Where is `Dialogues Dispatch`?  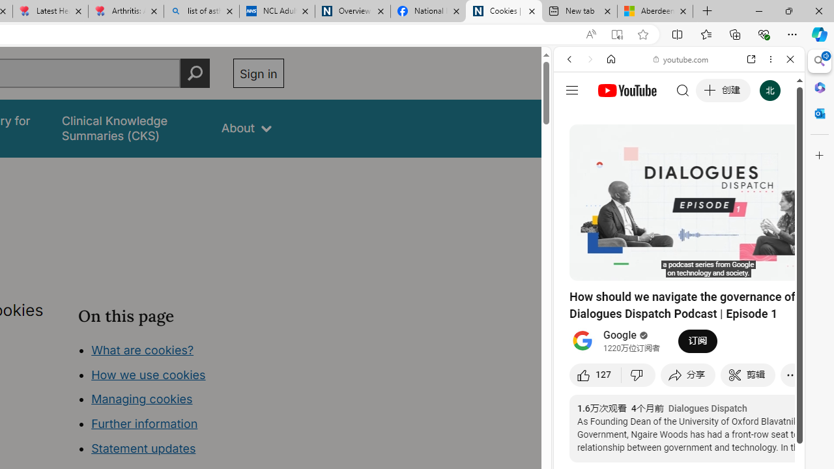 Dialogues Dispatch is located at coordinates (708, 408).